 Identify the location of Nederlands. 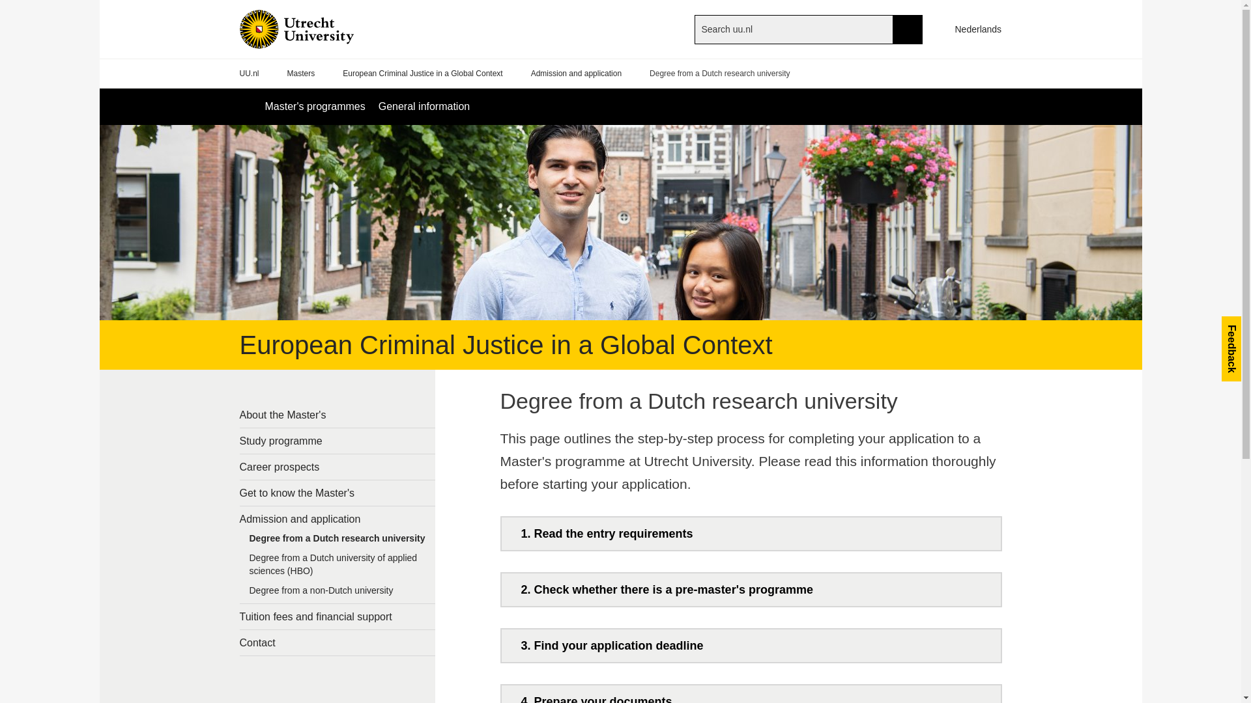
(971, 29).